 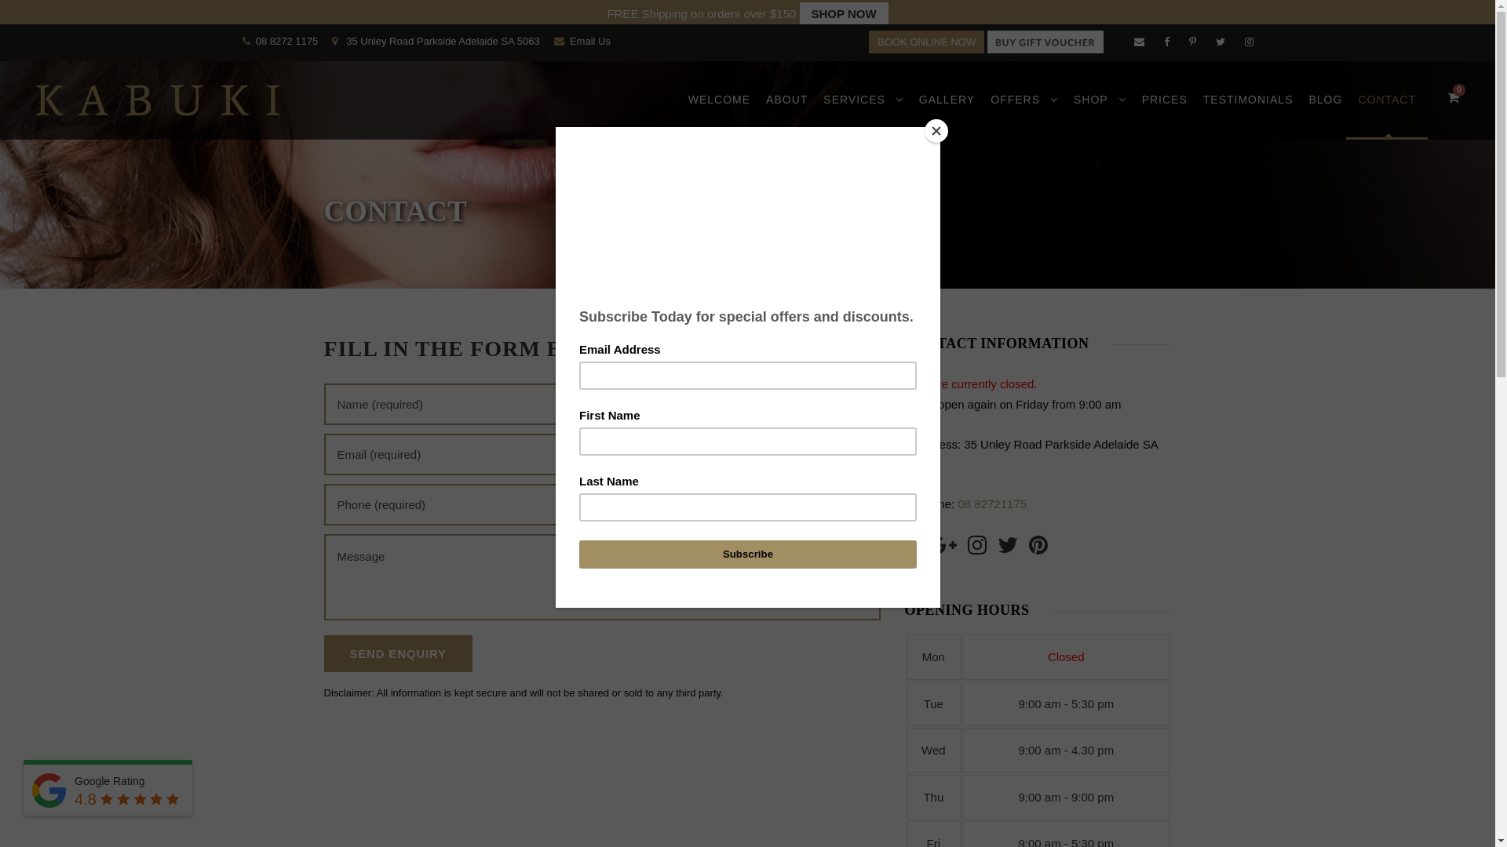 What do you see at coordinates (863, 115) in the screenshot?
I see `SERVICES` at bounding box center [863, 115].